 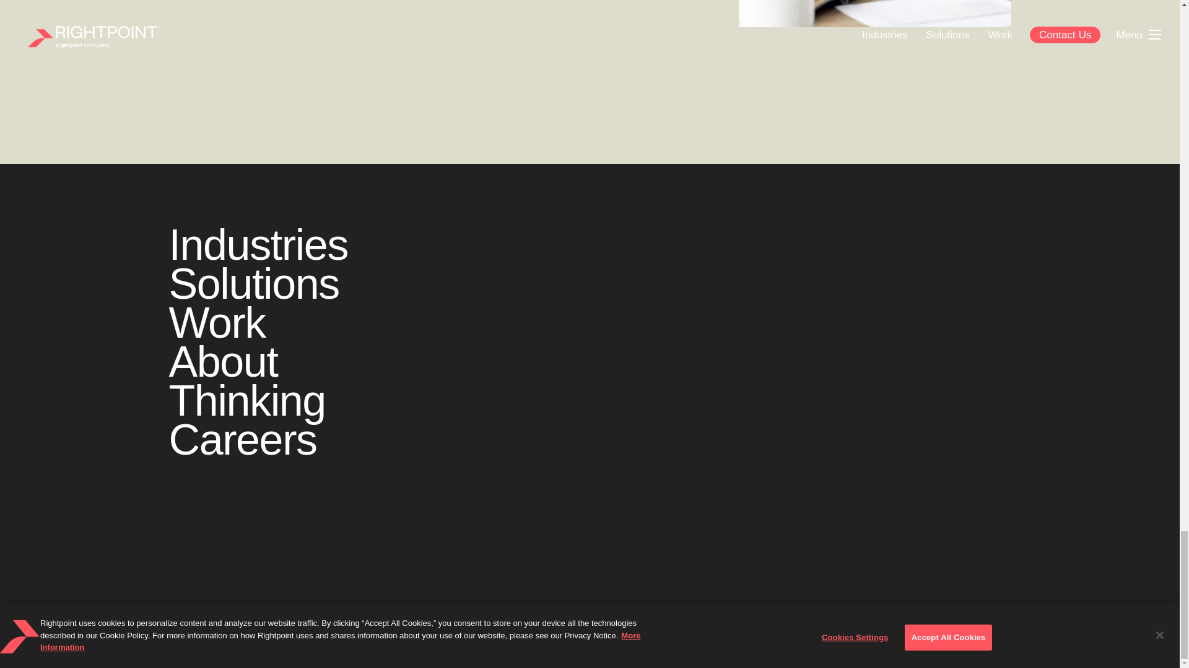 I want to click on Cookie Preference Center, so click(x=711, y=644).